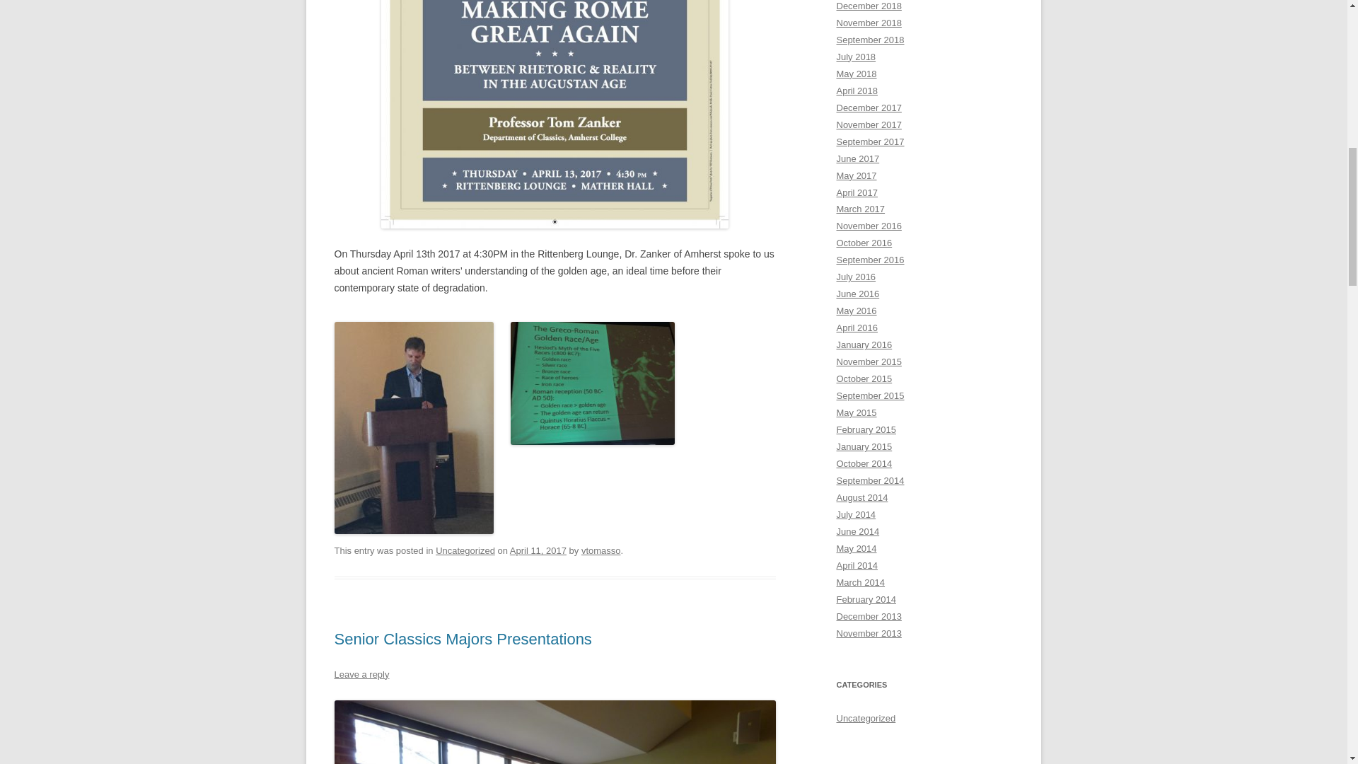 This screenshot has width=1358, height=764. I want to click on Senior Classics Majors Presentations, so click(463, 639).